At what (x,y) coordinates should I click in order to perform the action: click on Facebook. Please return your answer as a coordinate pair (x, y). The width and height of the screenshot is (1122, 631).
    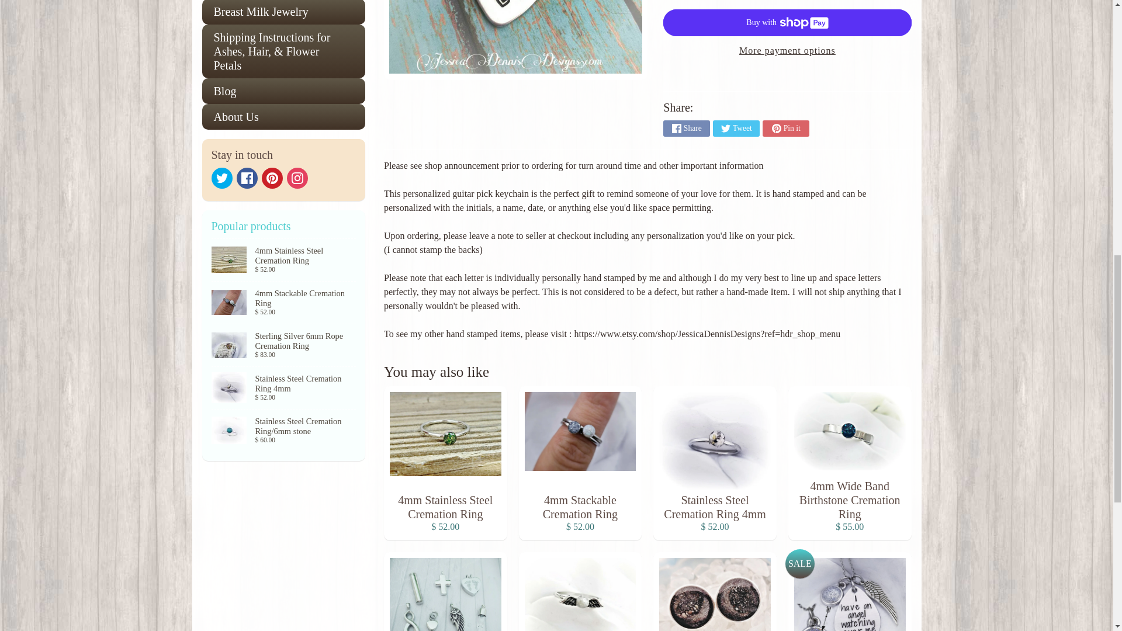
    Looking at the image, I should click on (246, 178).